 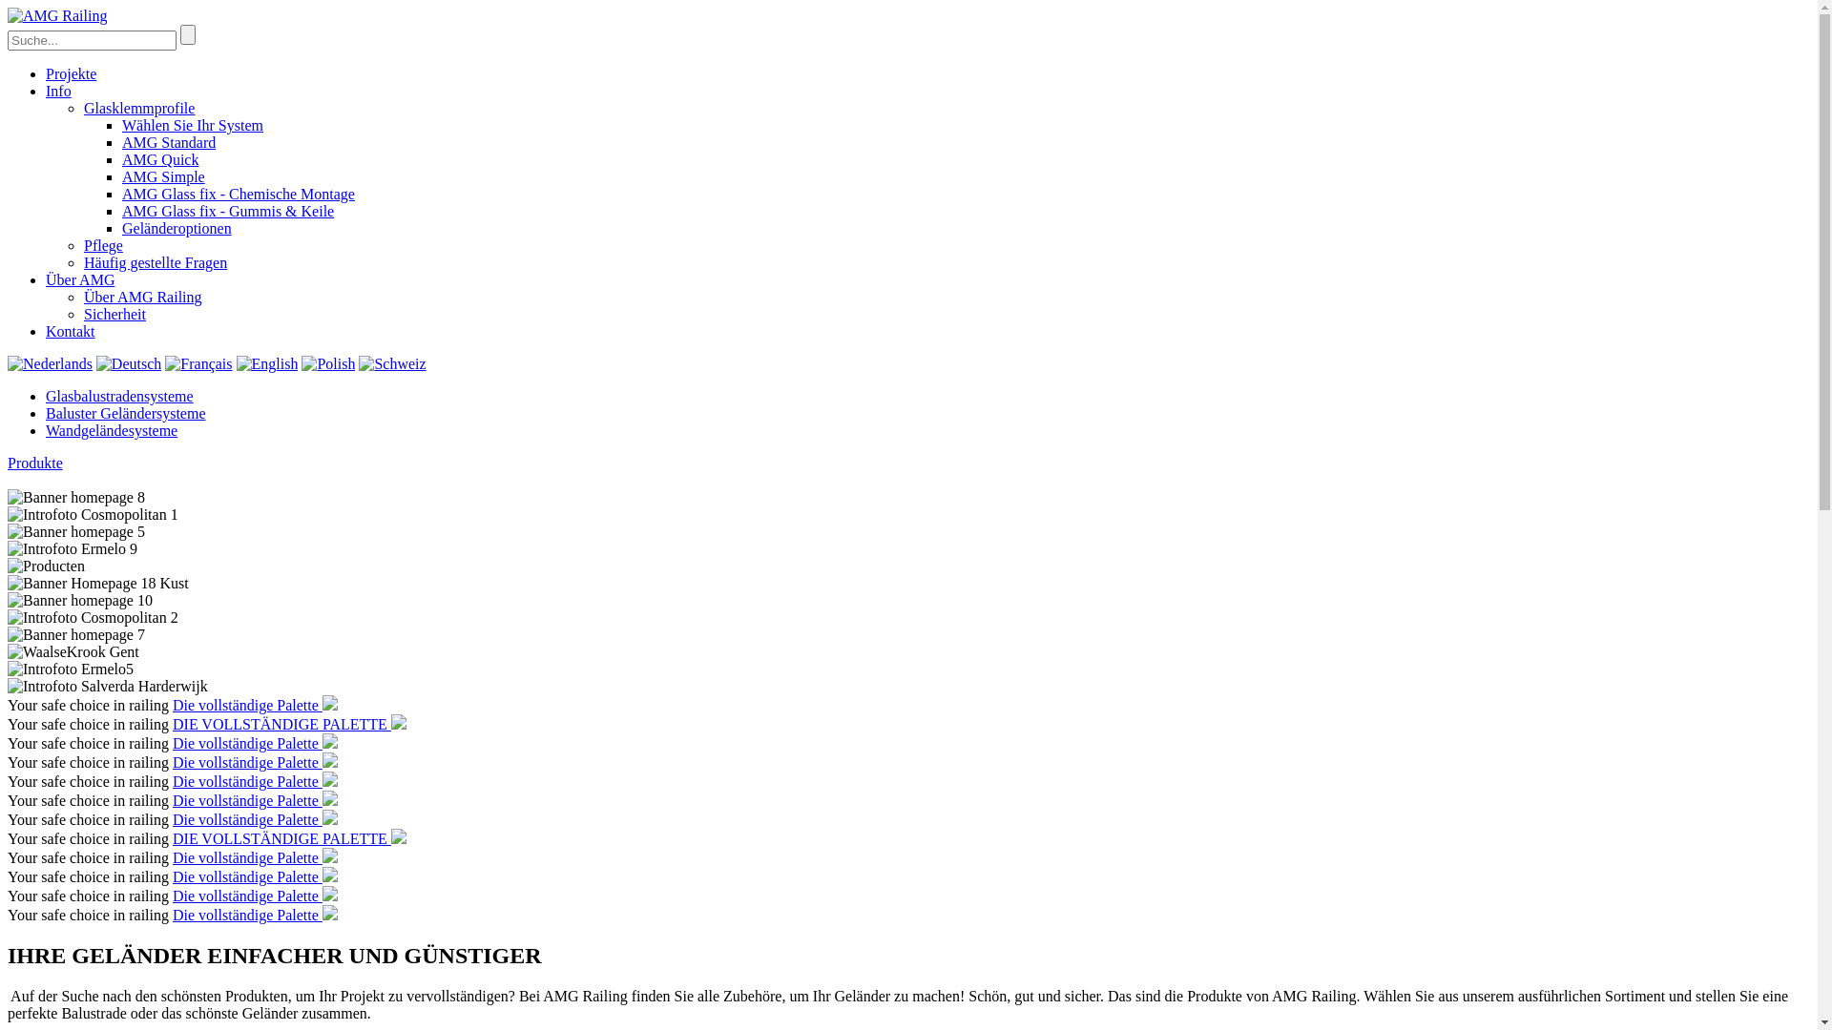 What do you see at coordinates (139, 109) in the screenshot?
I see `Glasklemmprofile` at bounding box center [139, 109].